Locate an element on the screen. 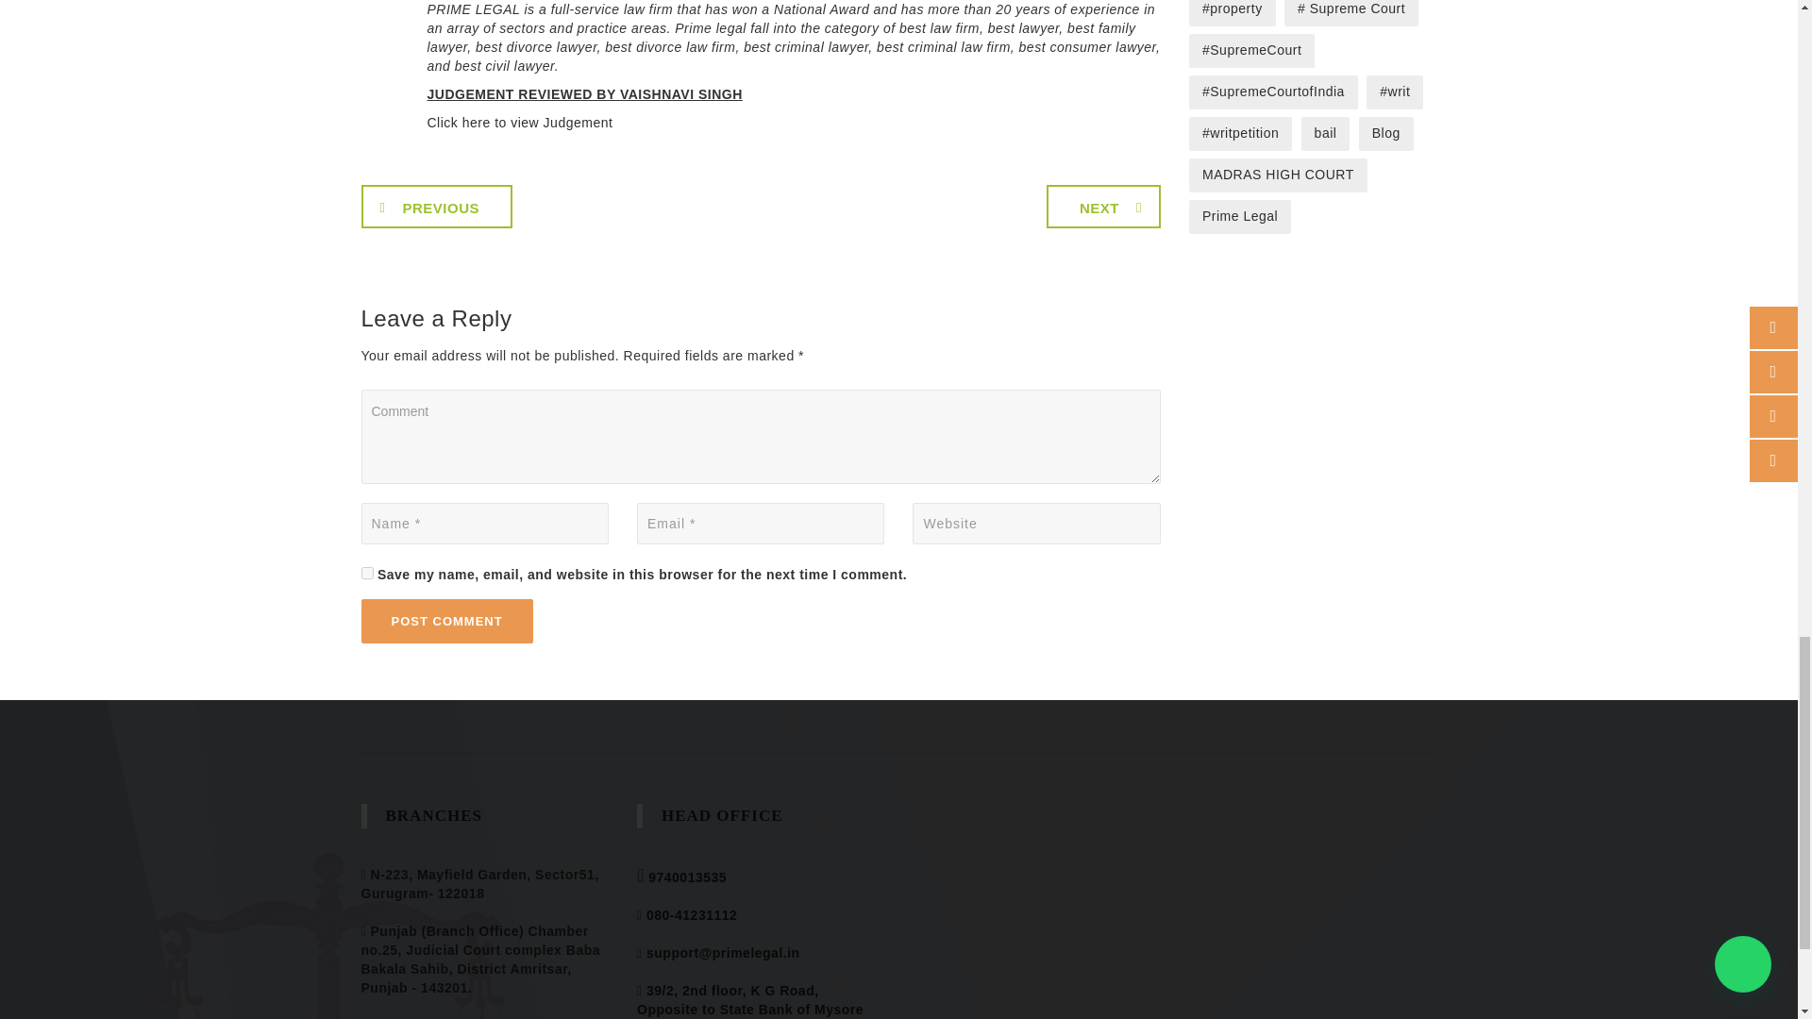 The height and width of the screenshot is (1019, 1812). yes is located at coordinates (366, 573).